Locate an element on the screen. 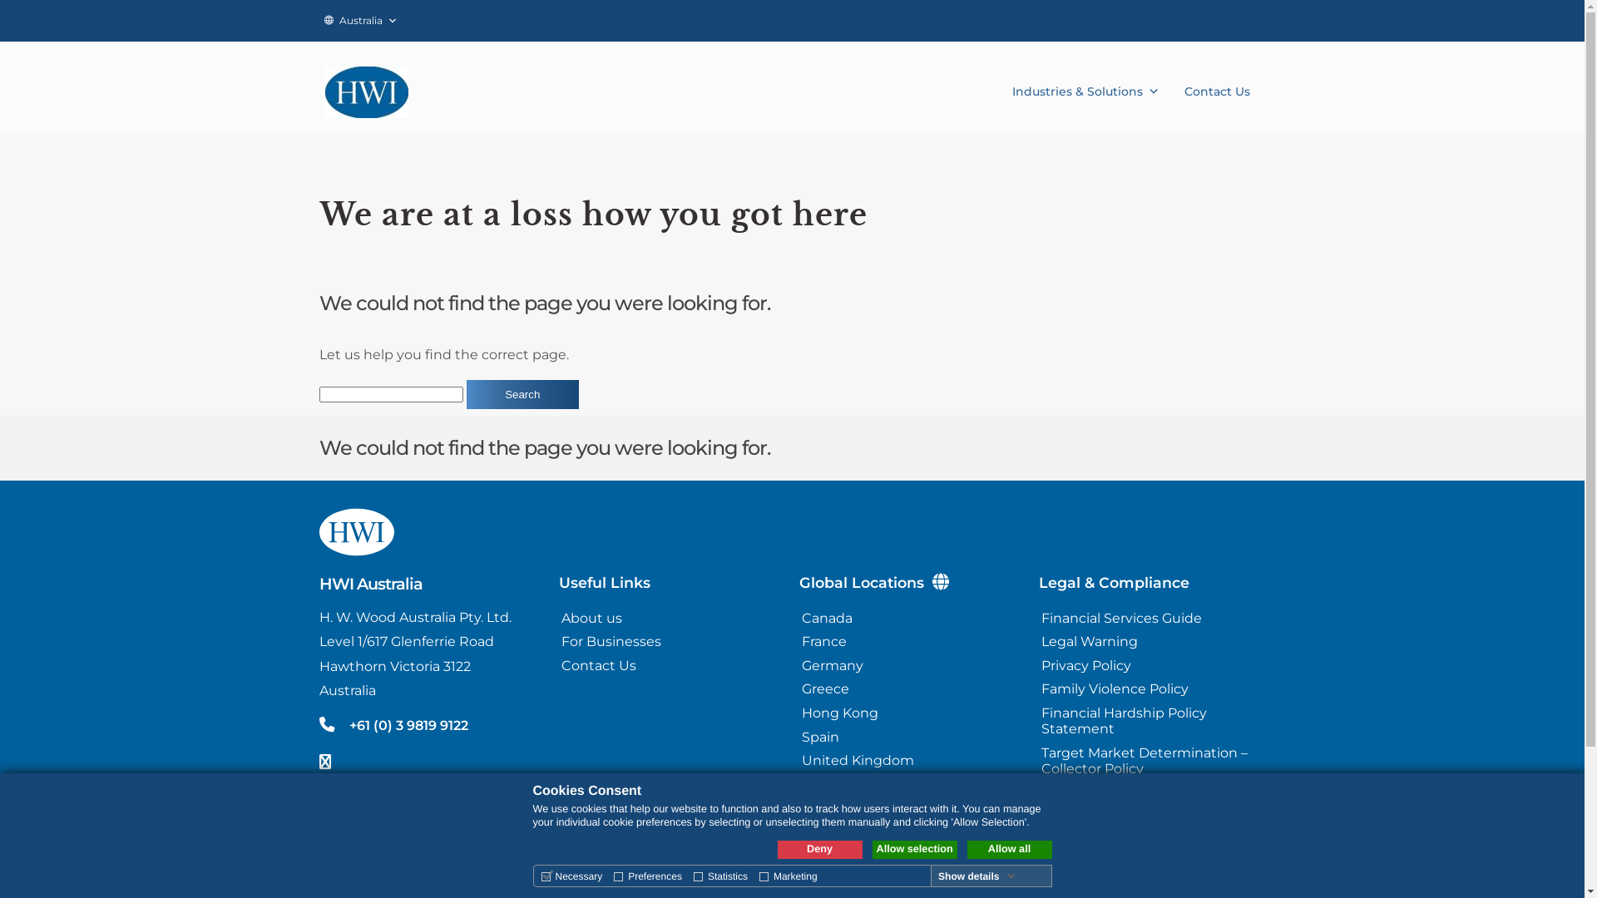  Legal Warning is located at coordinates (1148, 642).